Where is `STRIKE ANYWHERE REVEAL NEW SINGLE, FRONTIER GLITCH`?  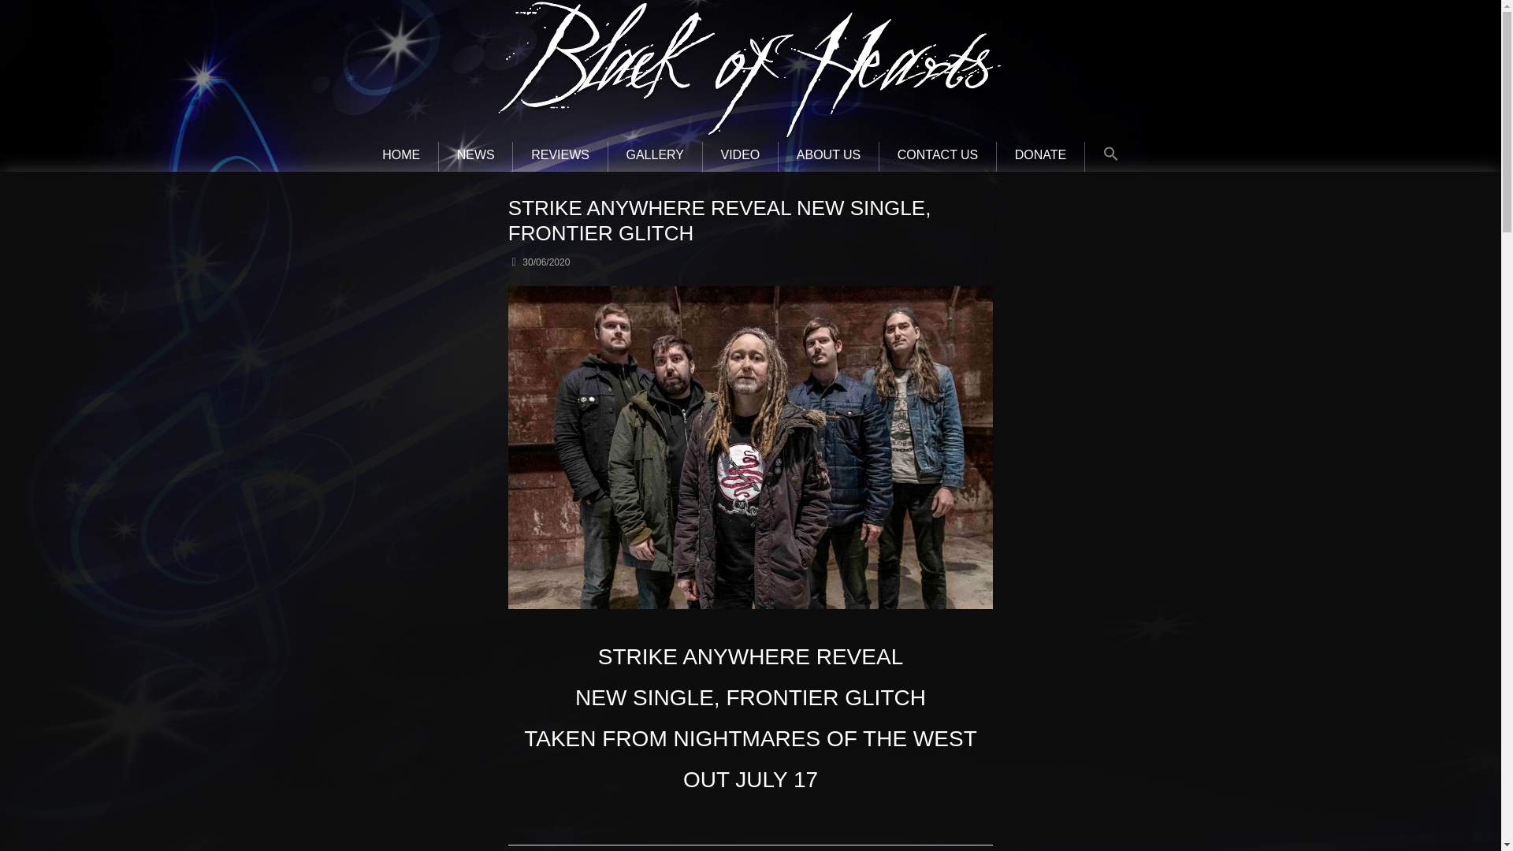 STRIKE ANYWHERE REVEAL NEW SINGLE, FRONTIER GLITCH is located at coordinates (750, 294).